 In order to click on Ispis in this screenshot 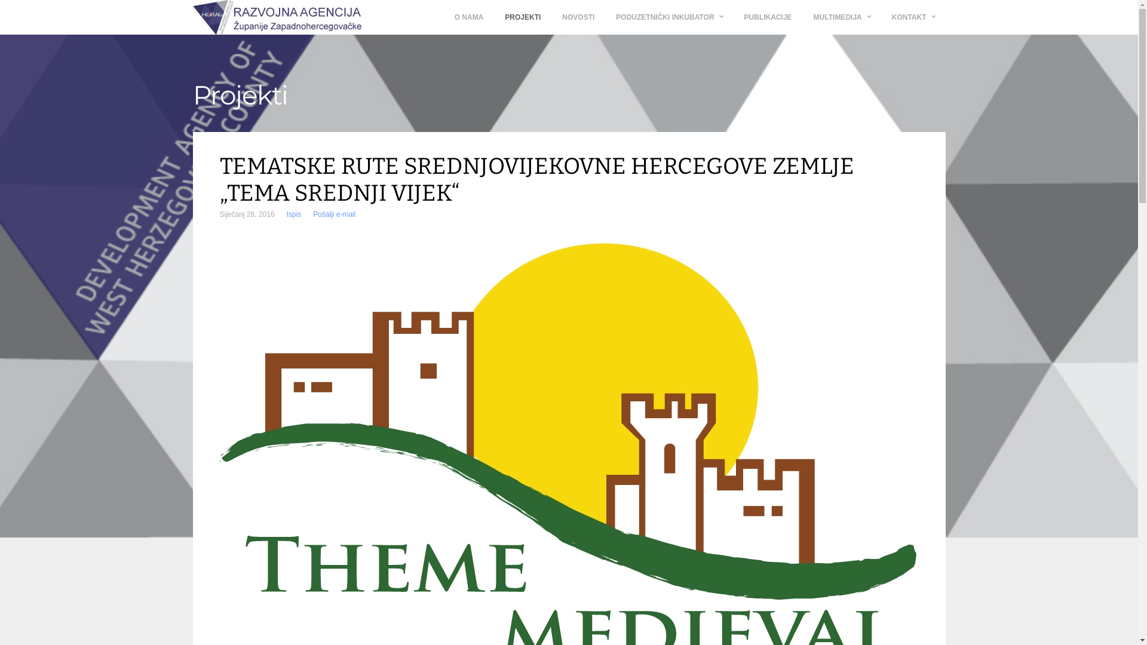, I will do `click(294, 214)`.